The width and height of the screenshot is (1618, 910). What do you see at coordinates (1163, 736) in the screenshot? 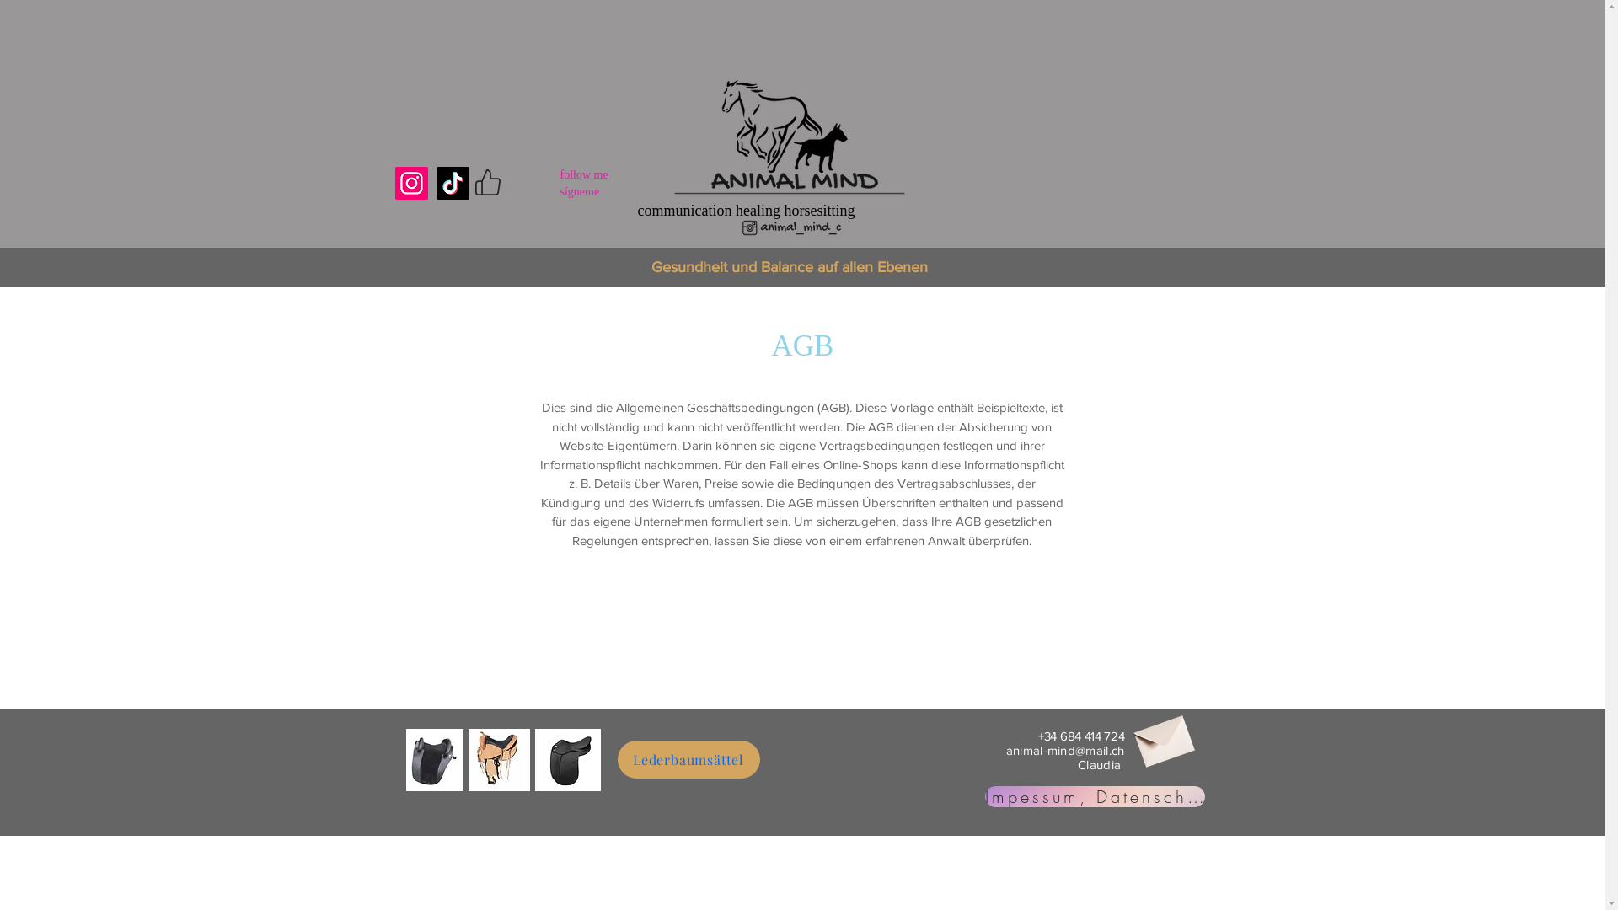
I see `Envelope` at bounding box center [1163, 736].